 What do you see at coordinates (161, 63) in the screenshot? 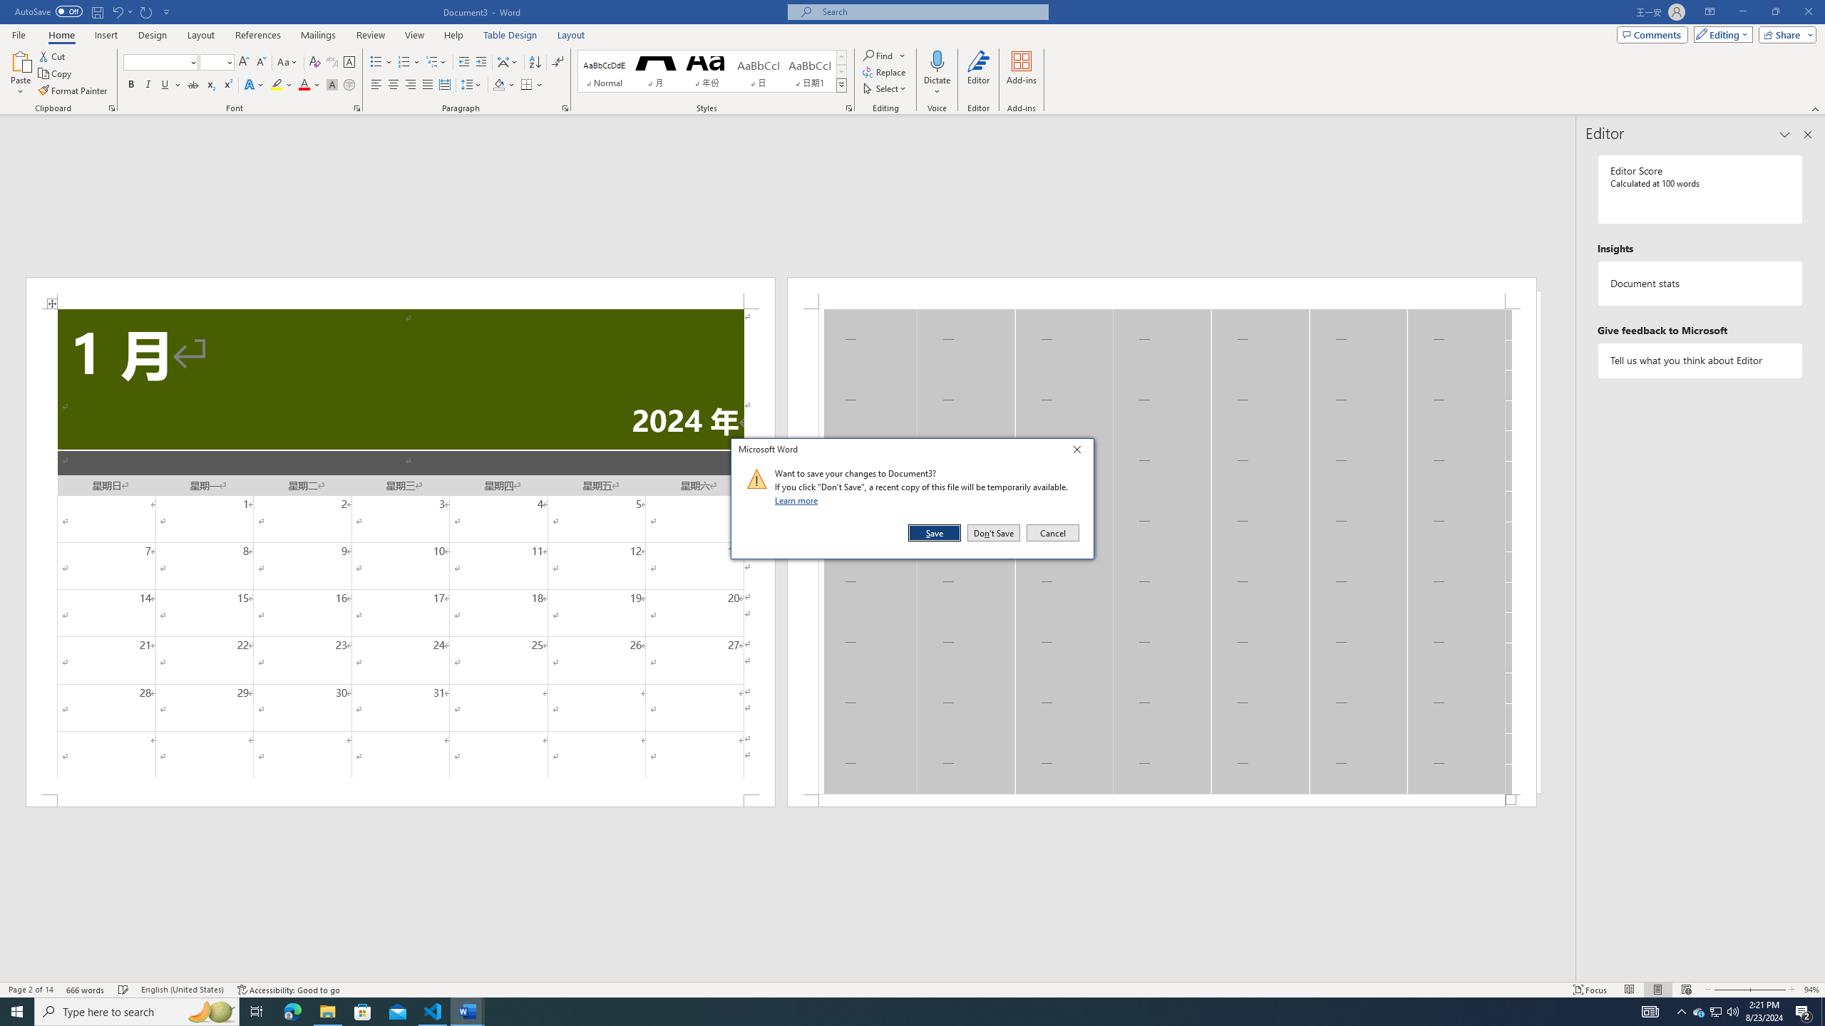
I see `Font` at bounding box center [161, 63].